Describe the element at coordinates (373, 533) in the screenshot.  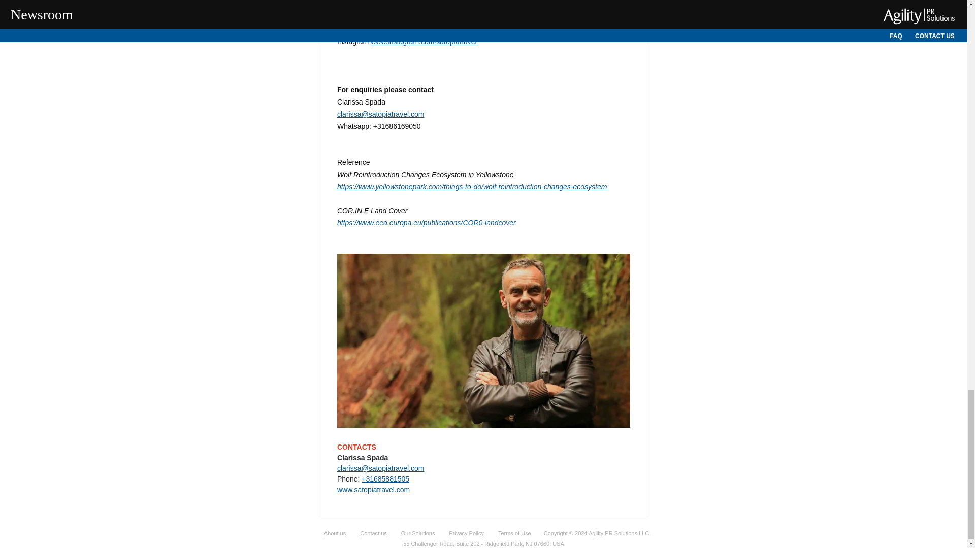
I see `Contact us` at that location.